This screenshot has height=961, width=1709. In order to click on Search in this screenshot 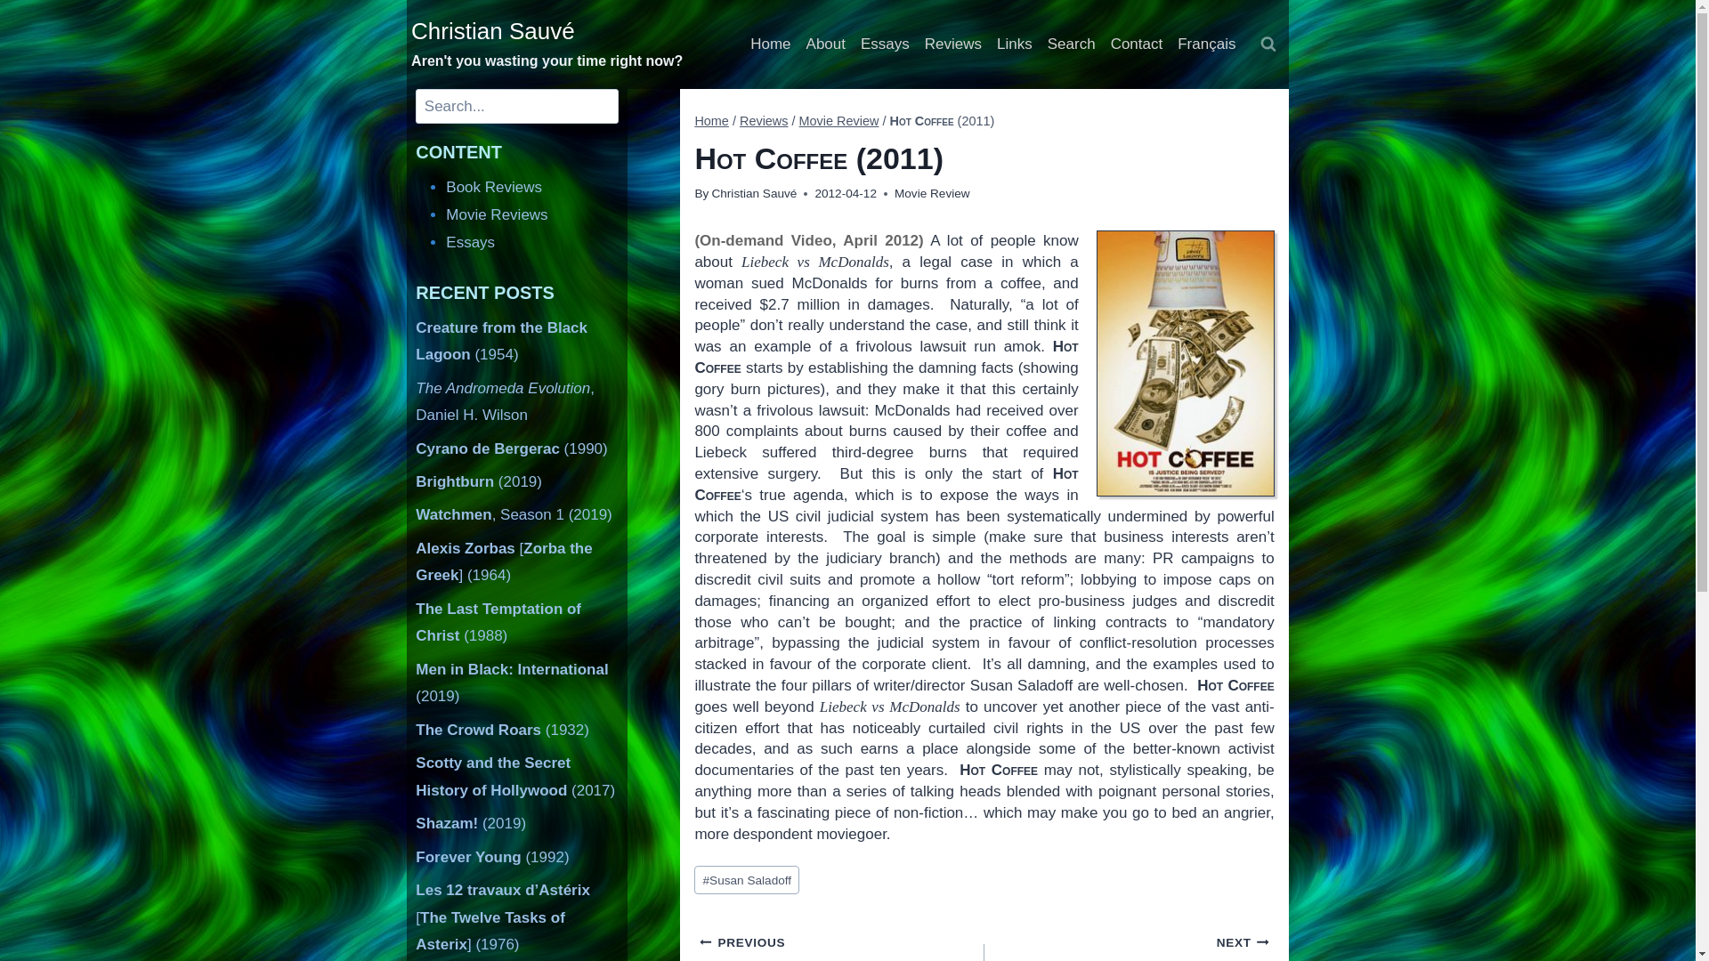, I will do `click(1070, 44)`.